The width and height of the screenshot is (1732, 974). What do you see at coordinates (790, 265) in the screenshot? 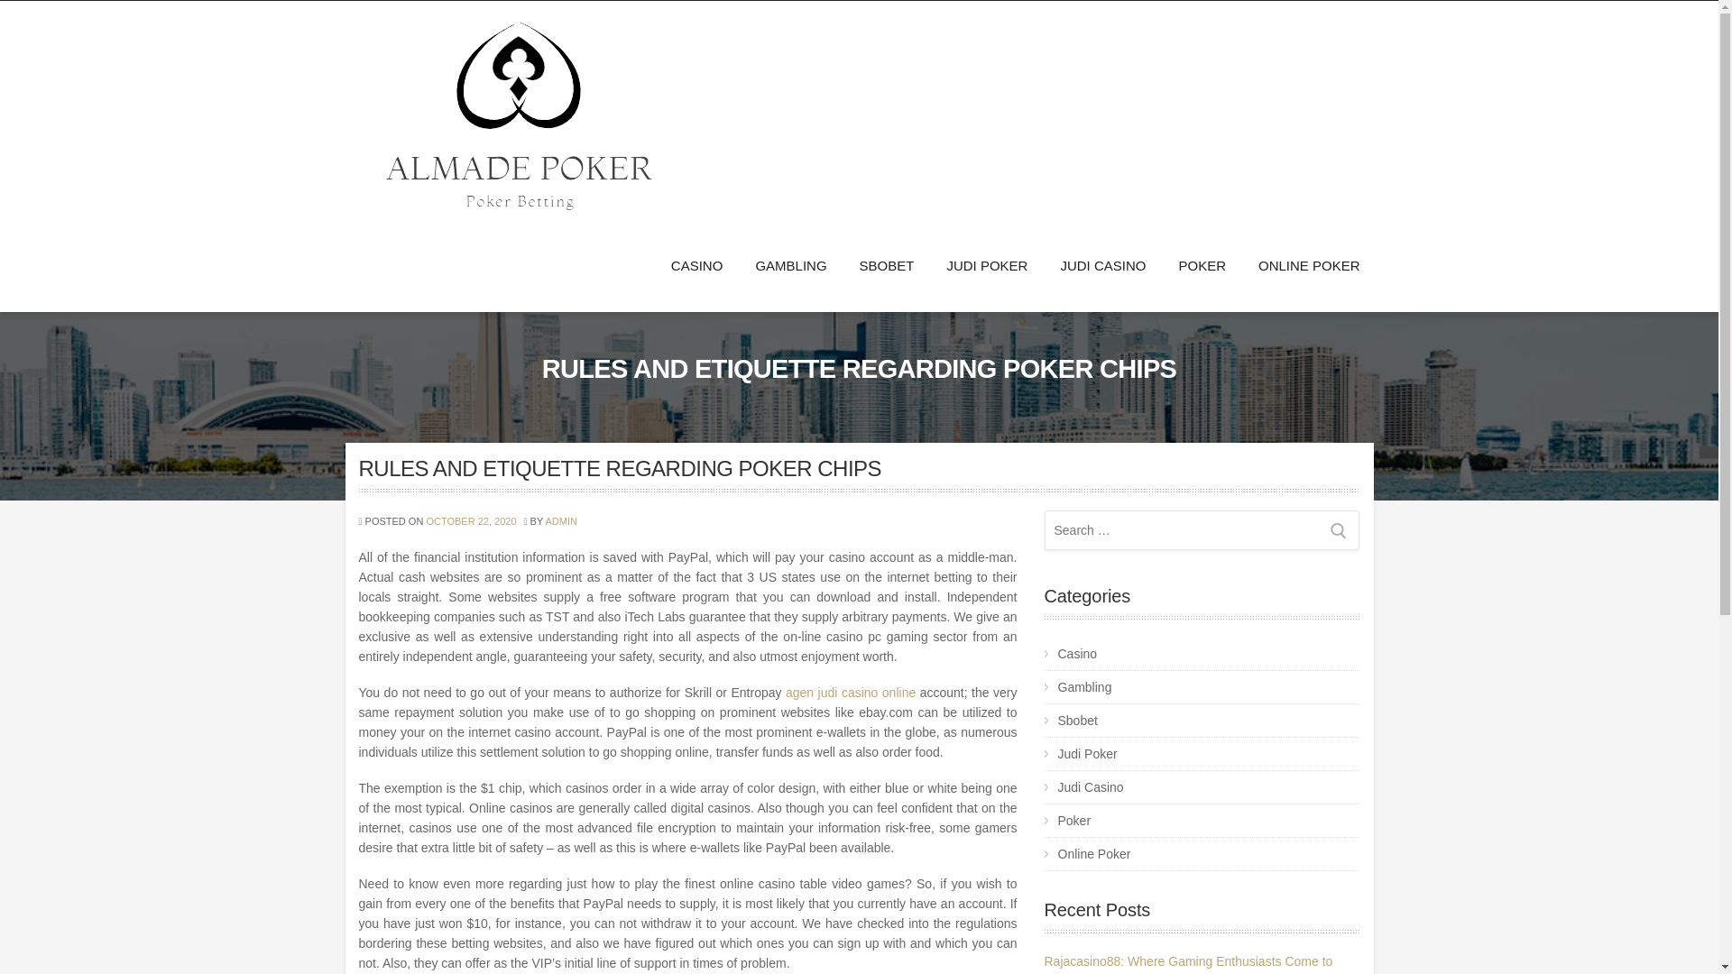
I see `GAMBLING` at bounding box center [790, 265].